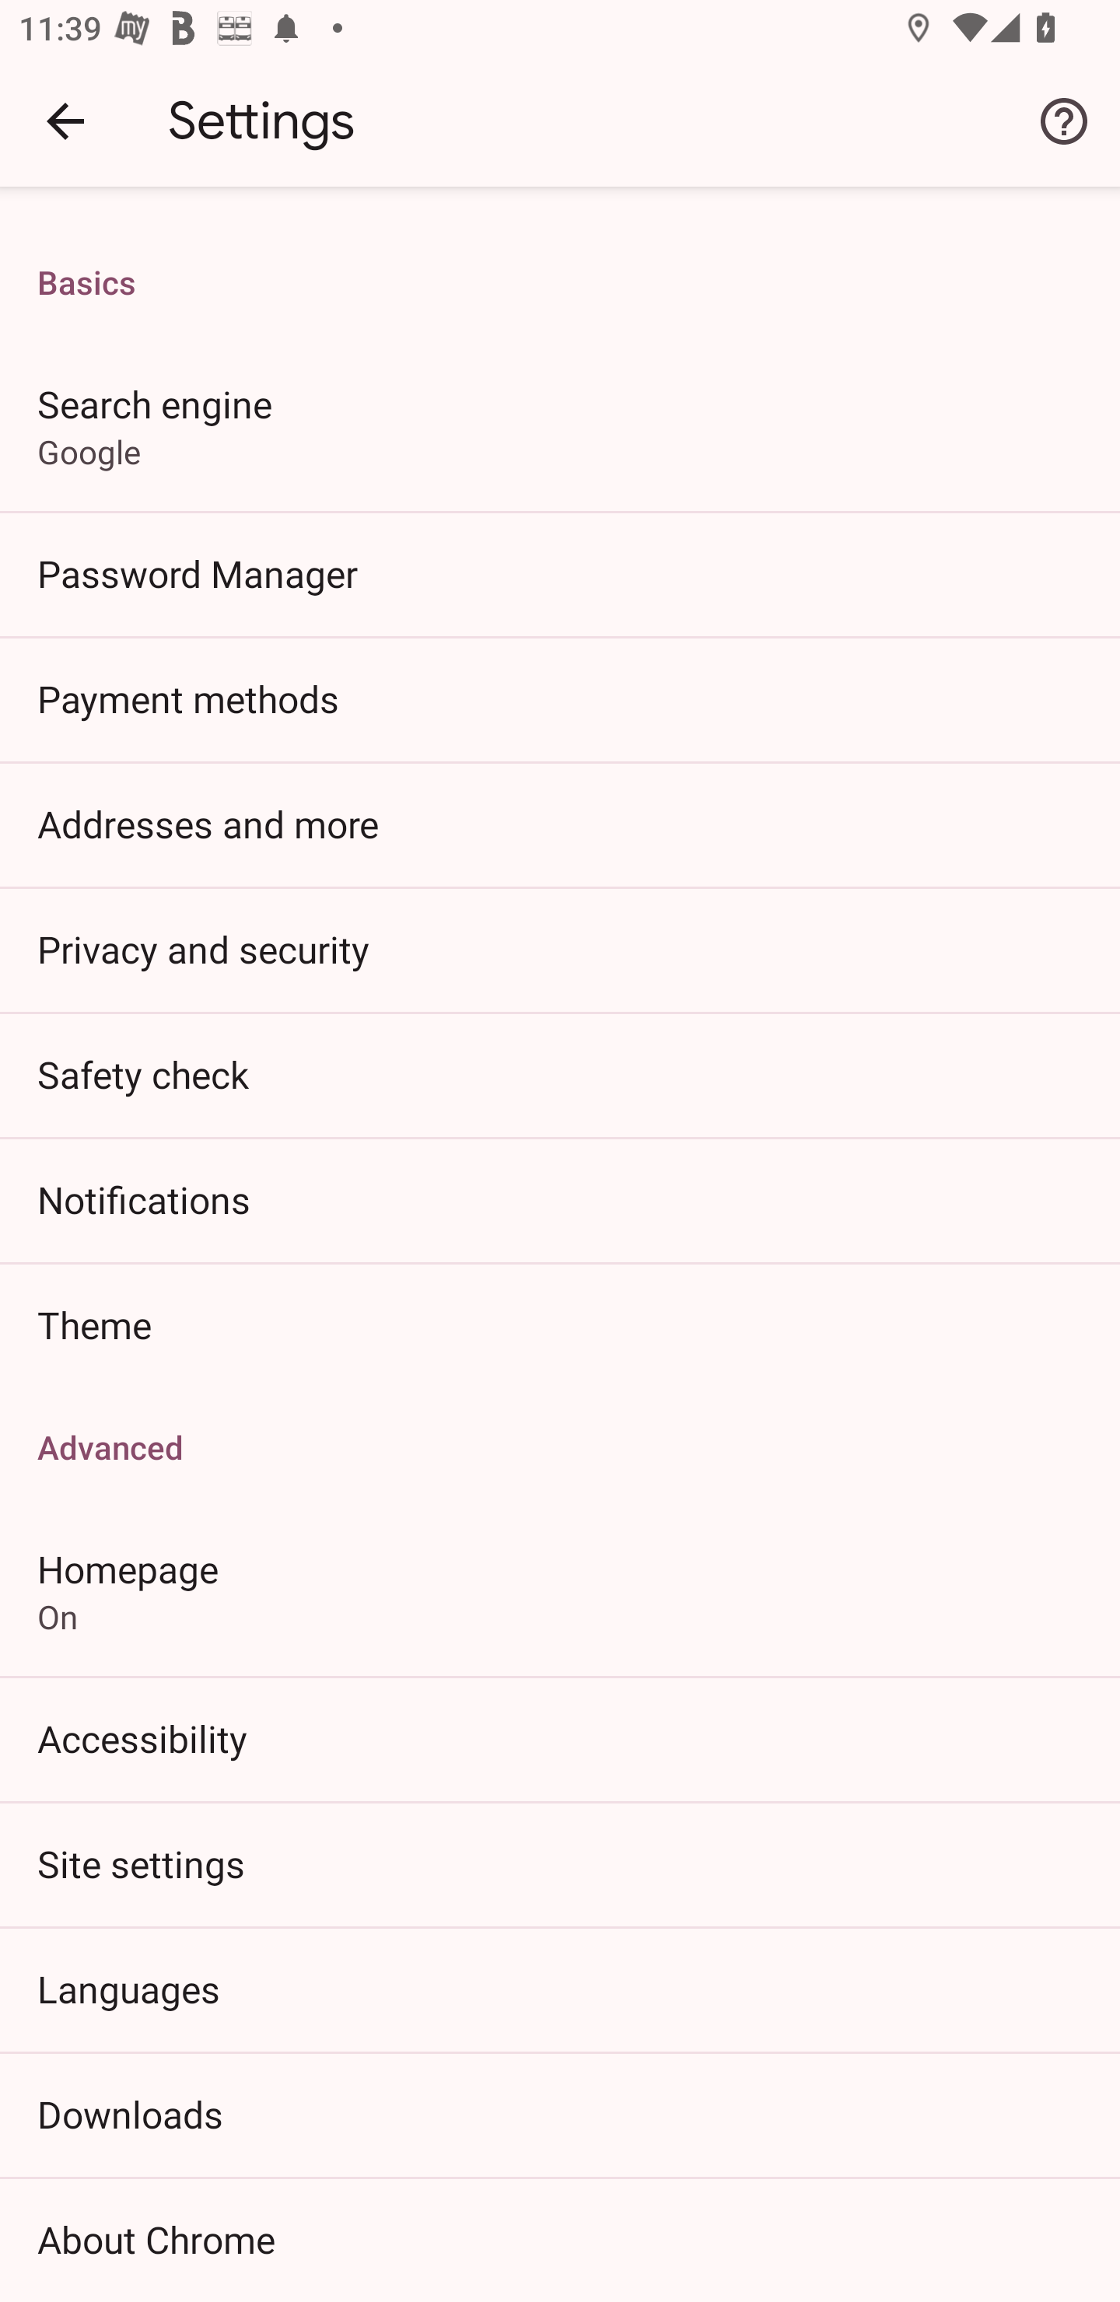 The image size is (1120, 2302). I want to click on Help & feedback, so click(1064, 120).